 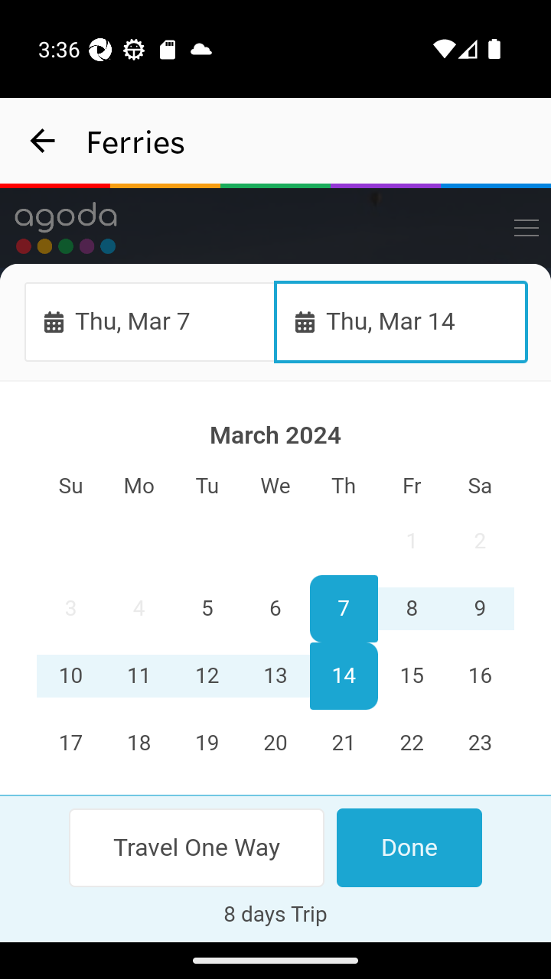 I want to click on 4, so click(x=139, y=610).